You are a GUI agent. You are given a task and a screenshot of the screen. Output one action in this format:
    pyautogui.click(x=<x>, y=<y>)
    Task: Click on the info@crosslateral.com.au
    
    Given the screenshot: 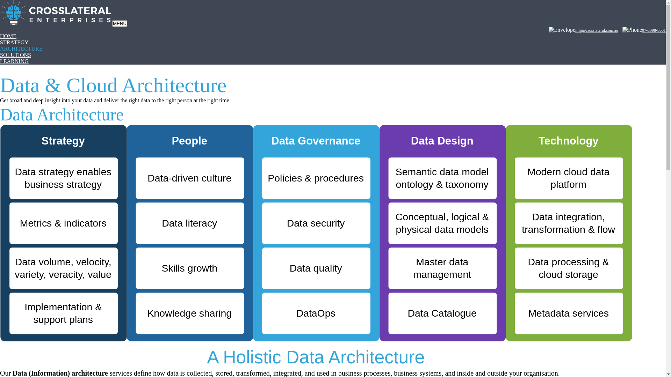 What is the action you would take?
    pyautogui.click(x=597, y=30)
    